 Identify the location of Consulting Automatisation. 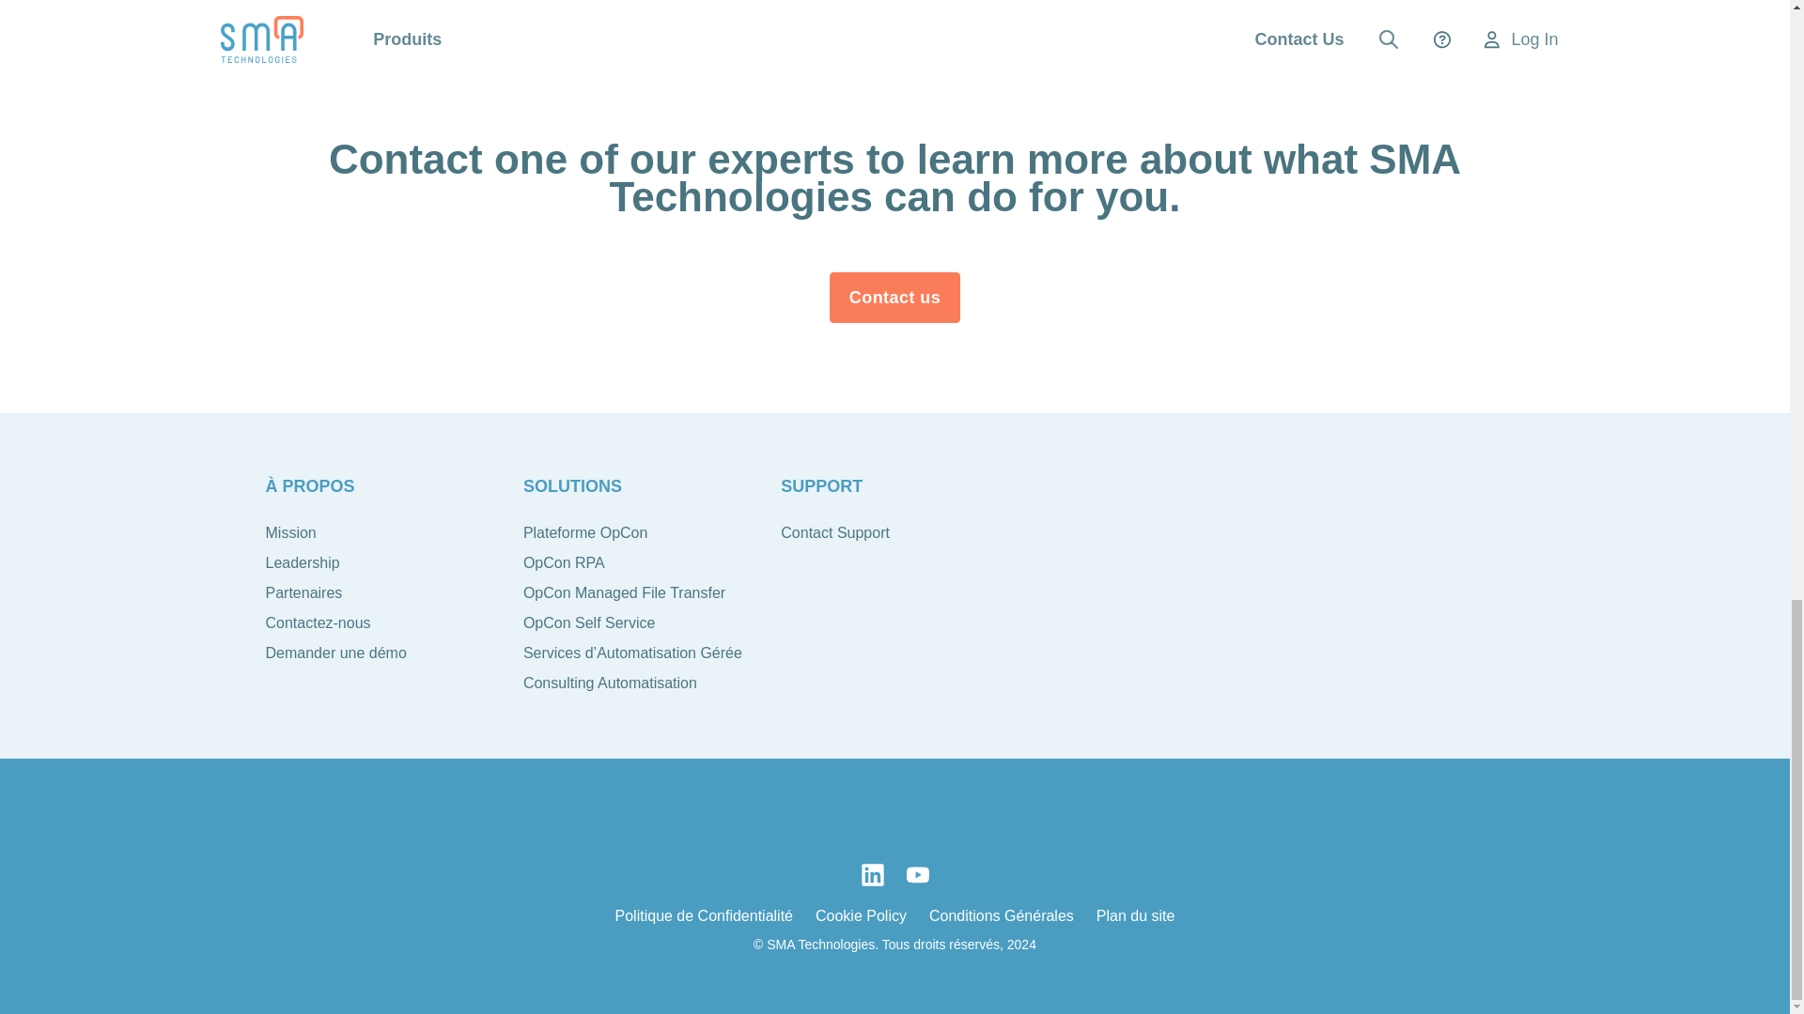
(609, 684).